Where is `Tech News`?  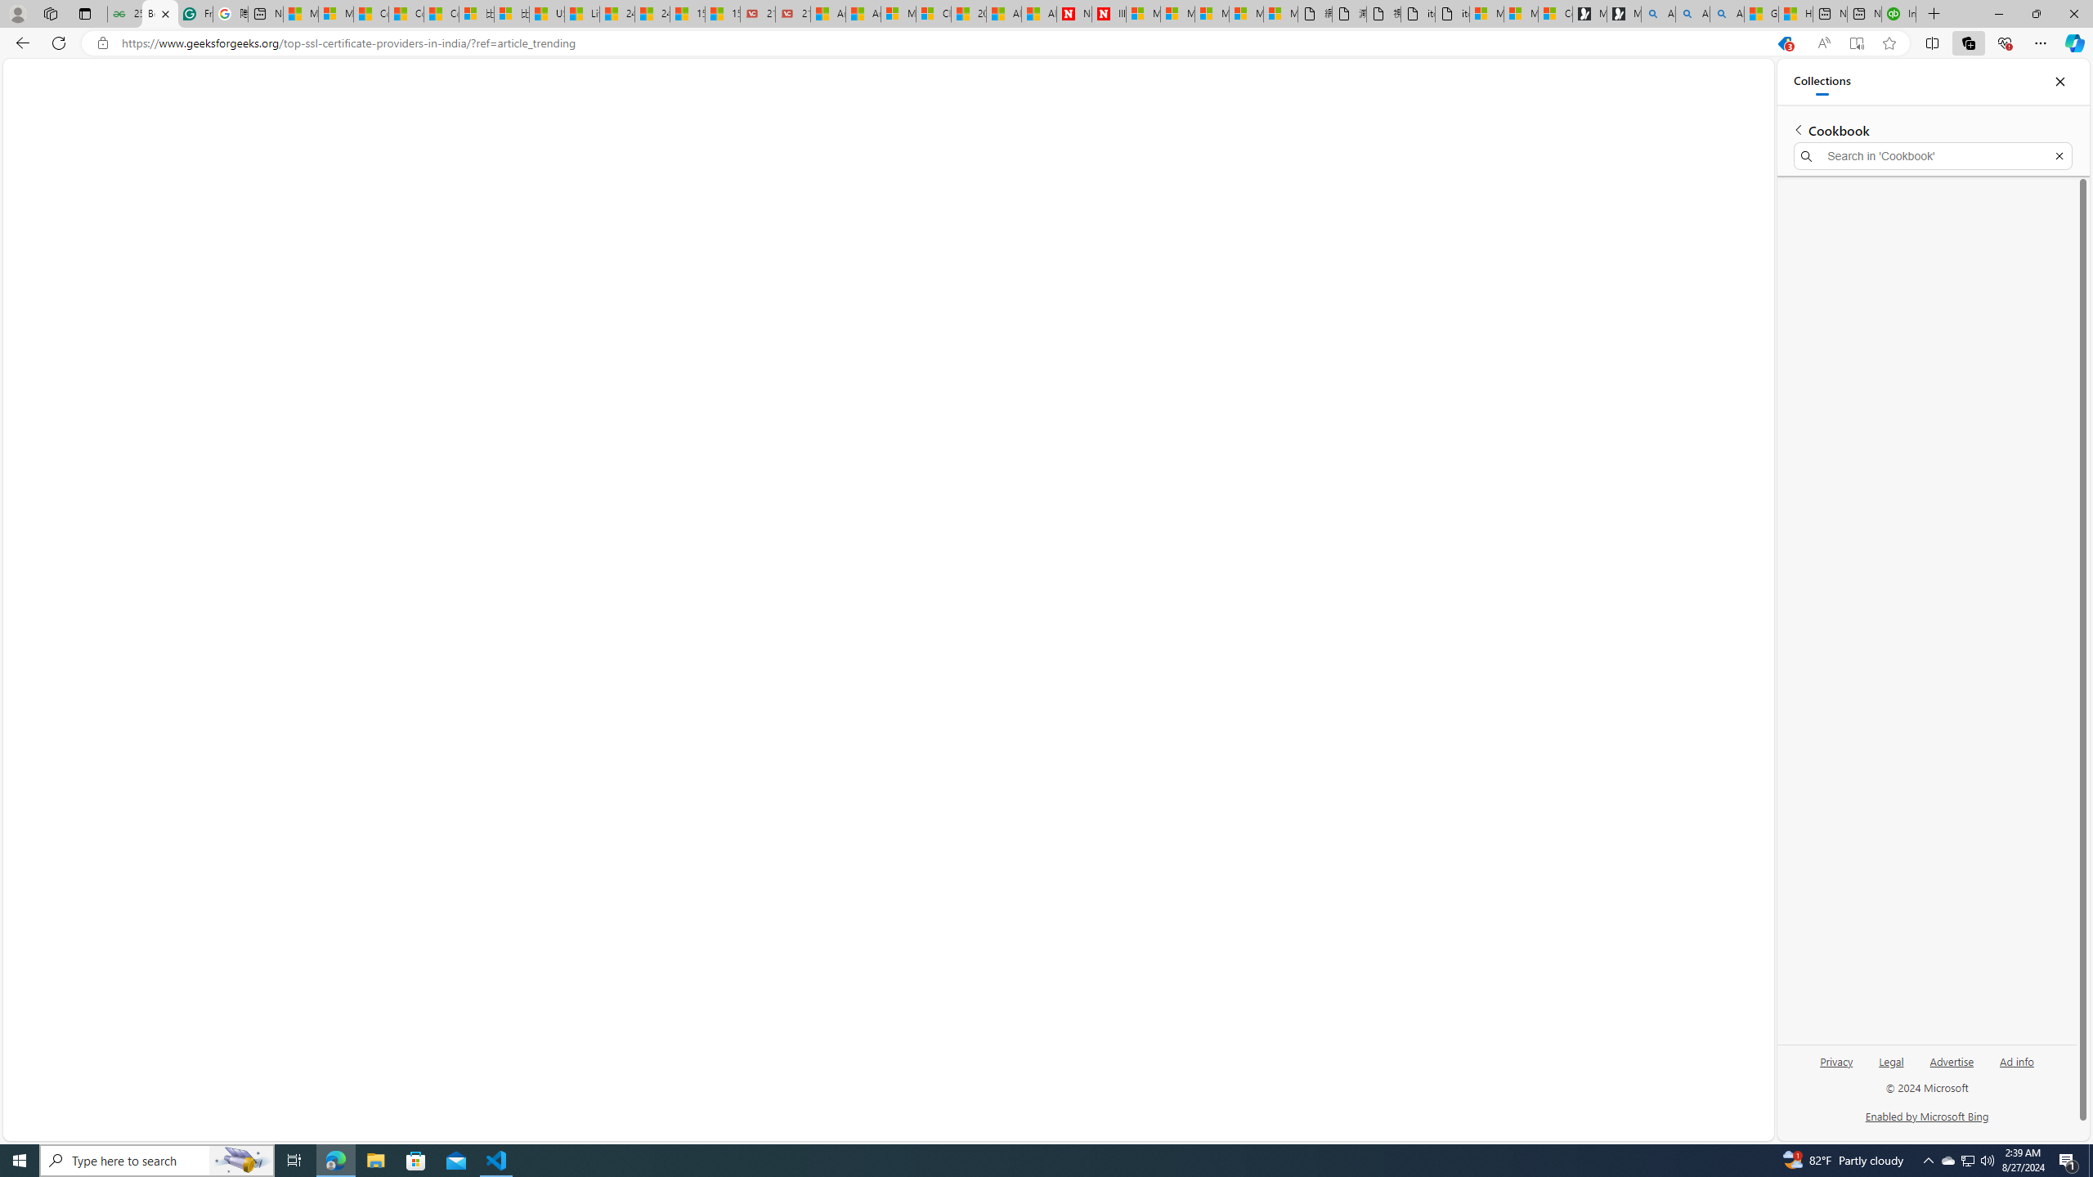
Tech News is located at coordinates (621, 114).